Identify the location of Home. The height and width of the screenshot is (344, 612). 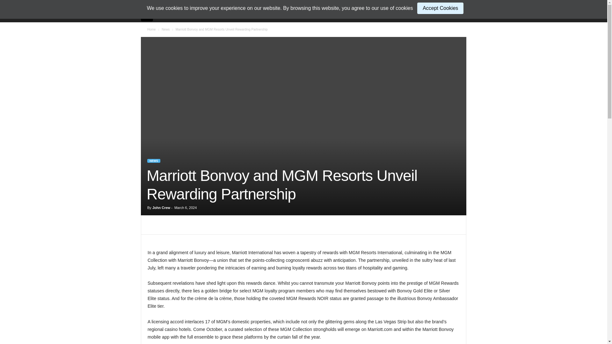
(152, 29).